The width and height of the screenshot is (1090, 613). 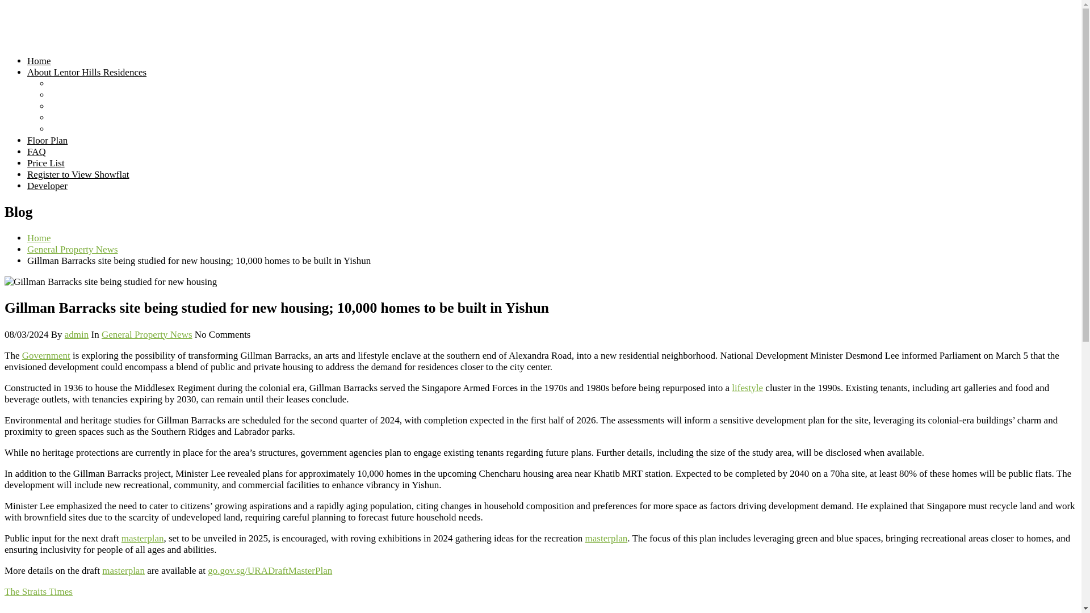 I want to click on Government, so click(x=46, y=355).